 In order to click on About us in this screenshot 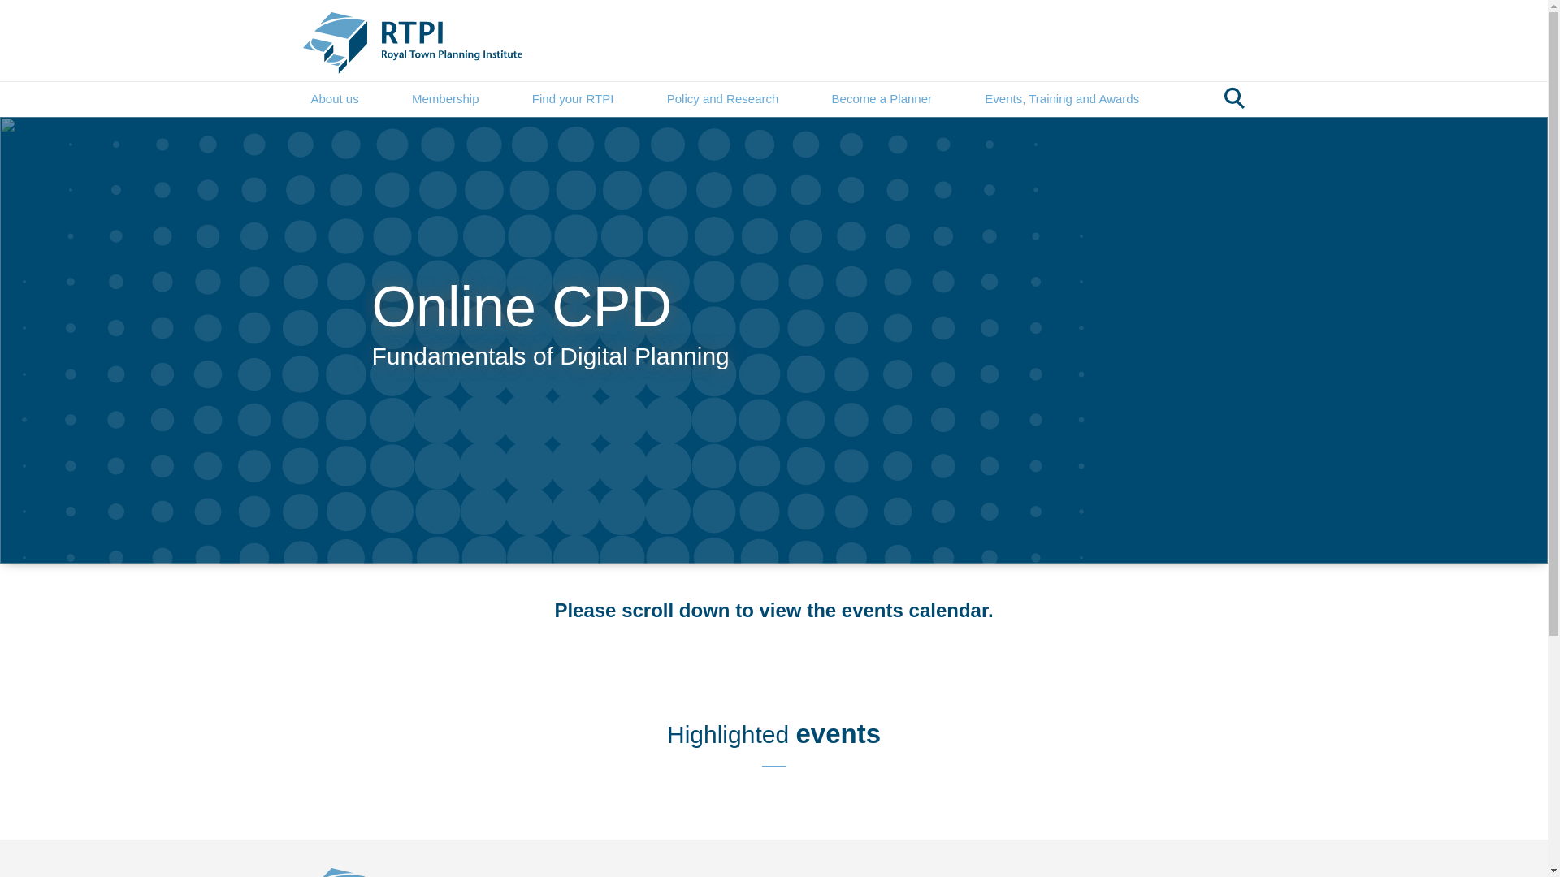, I will do `click(335, 99)`.